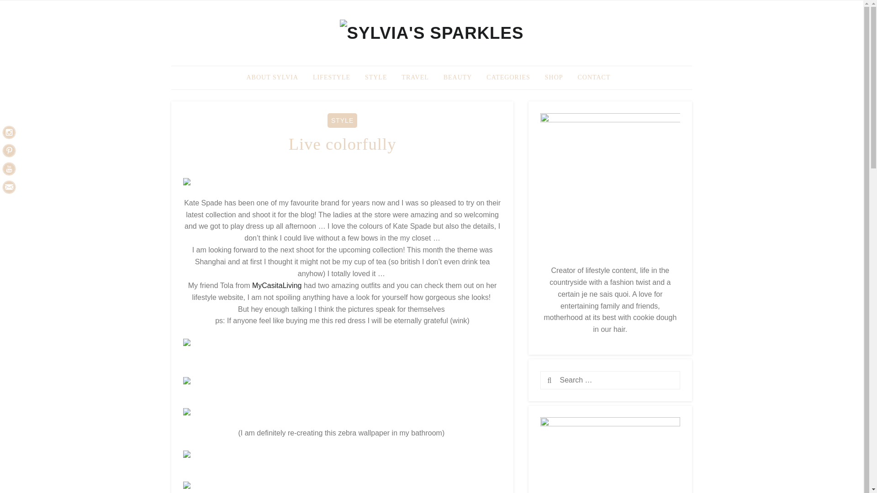 This screenshot has width=877, height=493. I want to click on Click here for my YouTube Channel, so click(9, 169).